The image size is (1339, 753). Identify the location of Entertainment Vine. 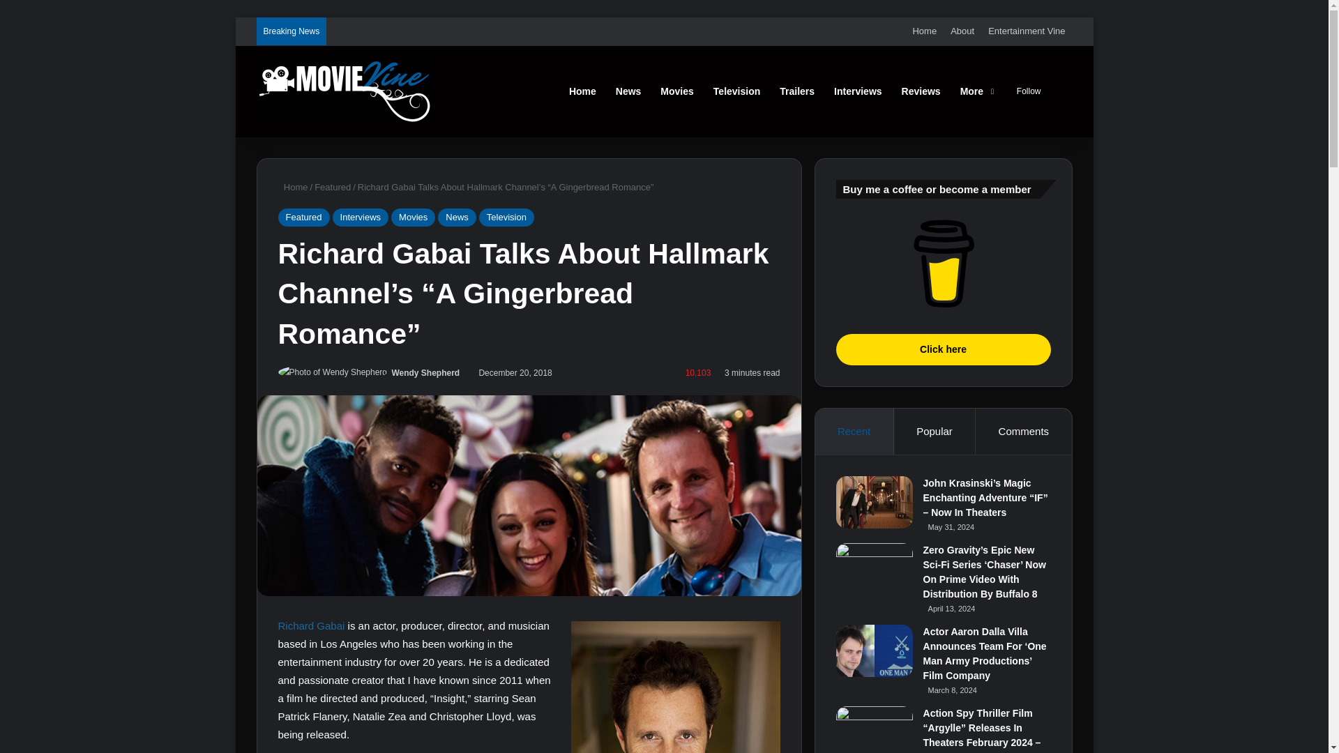
(1027, 31).